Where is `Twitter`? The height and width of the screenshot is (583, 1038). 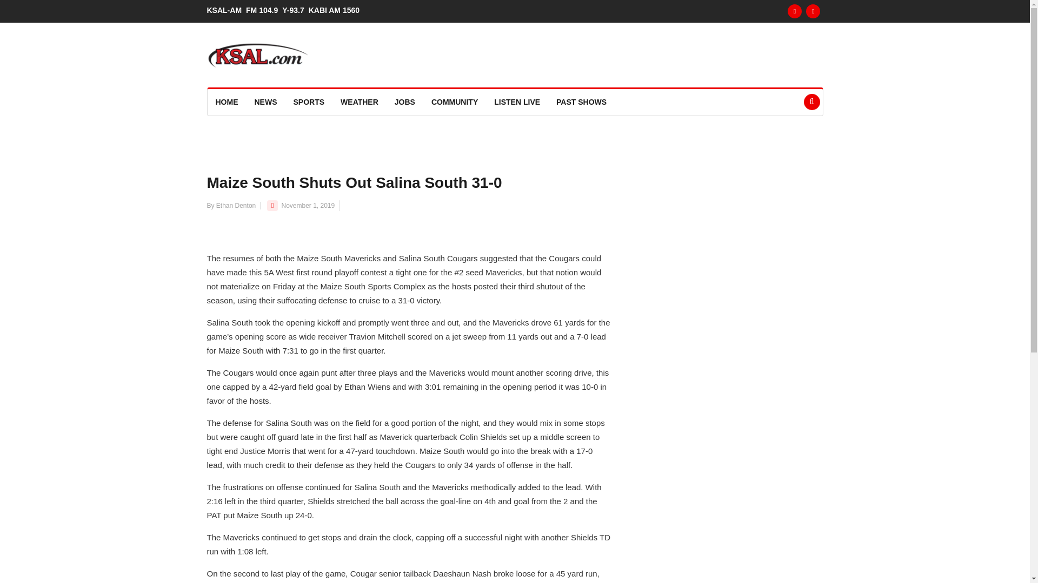
Twitter is located at coordinates (813, 11).